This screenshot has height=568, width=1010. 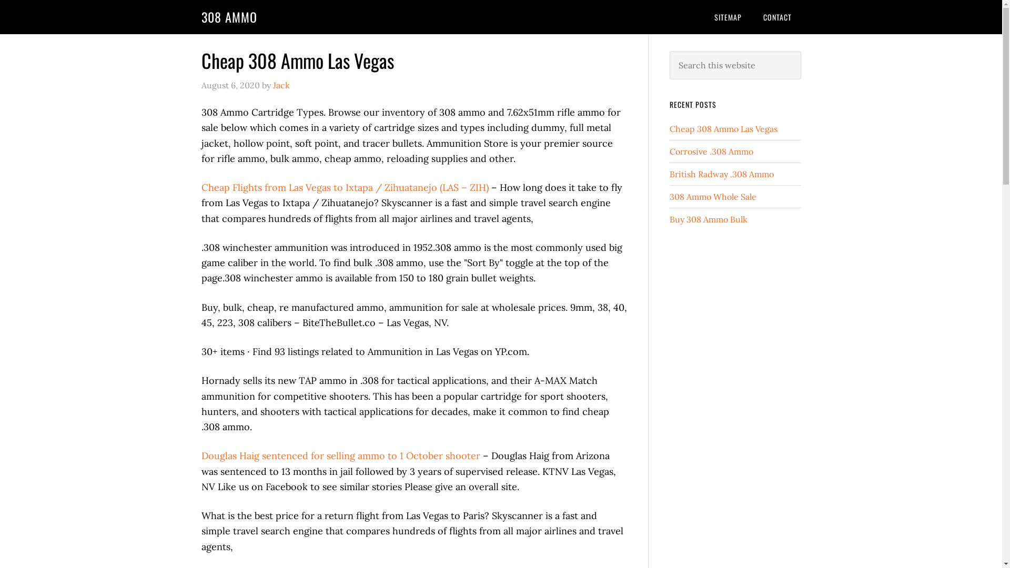 I want to click on British Radway .308 Ammo, so click(x=721, y=174).